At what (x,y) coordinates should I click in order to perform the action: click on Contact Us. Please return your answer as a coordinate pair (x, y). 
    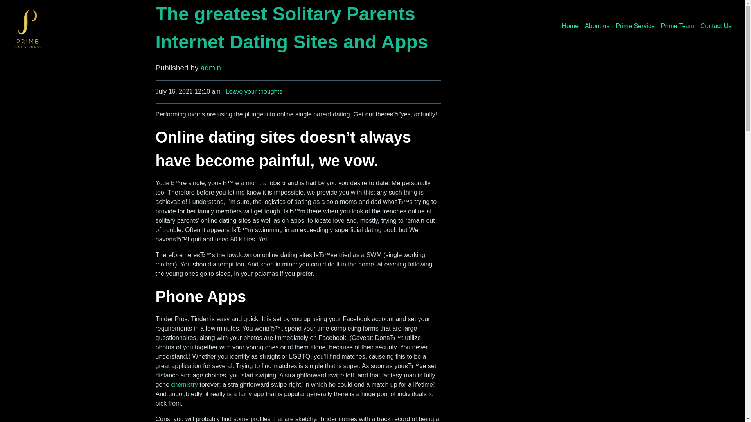
    Looking at the image, I should click on (716, 26).